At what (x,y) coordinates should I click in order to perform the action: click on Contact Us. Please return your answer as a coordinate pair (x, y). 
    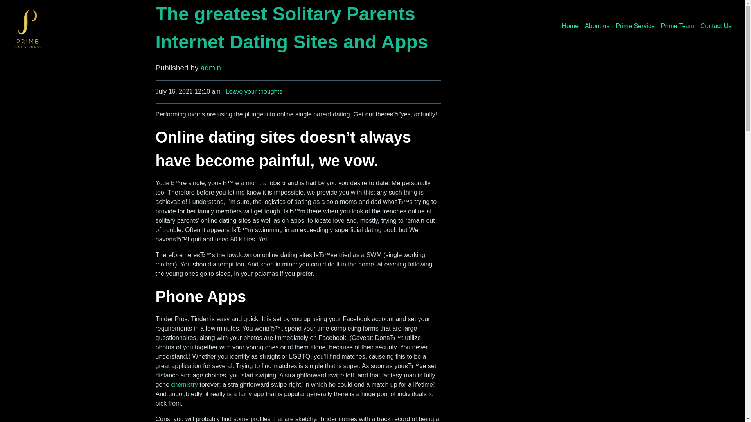
    Looking at the image, I should click on (716, 26).